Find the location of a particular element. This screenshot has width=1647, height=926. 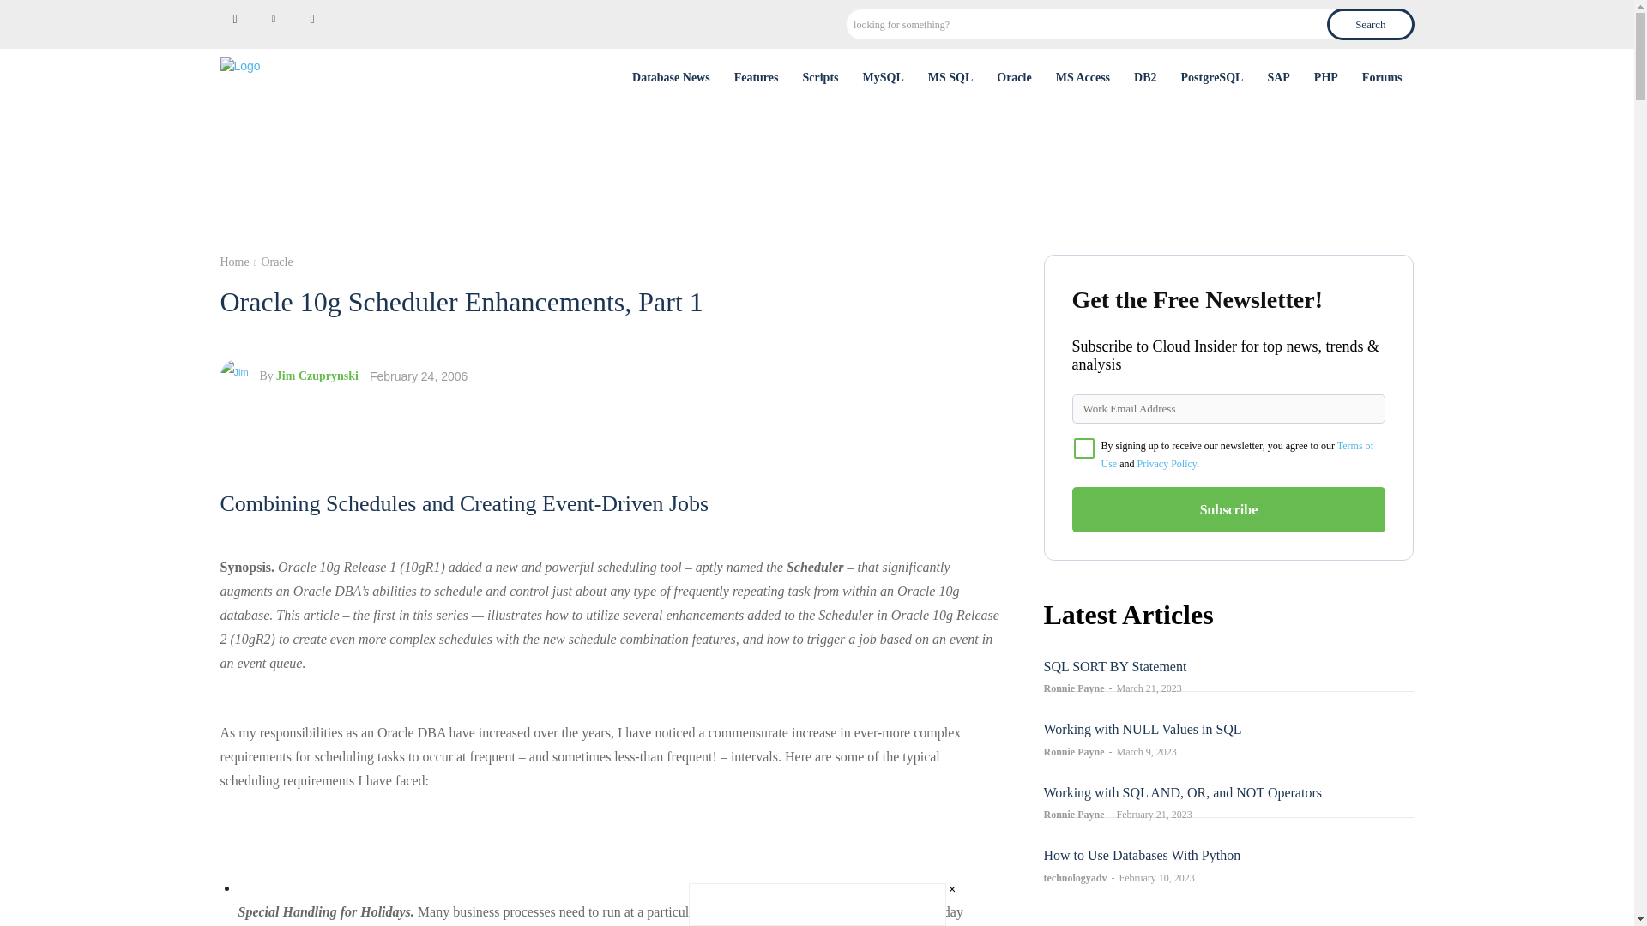

Jim Czuprynski is located at coordinates (238, 376).